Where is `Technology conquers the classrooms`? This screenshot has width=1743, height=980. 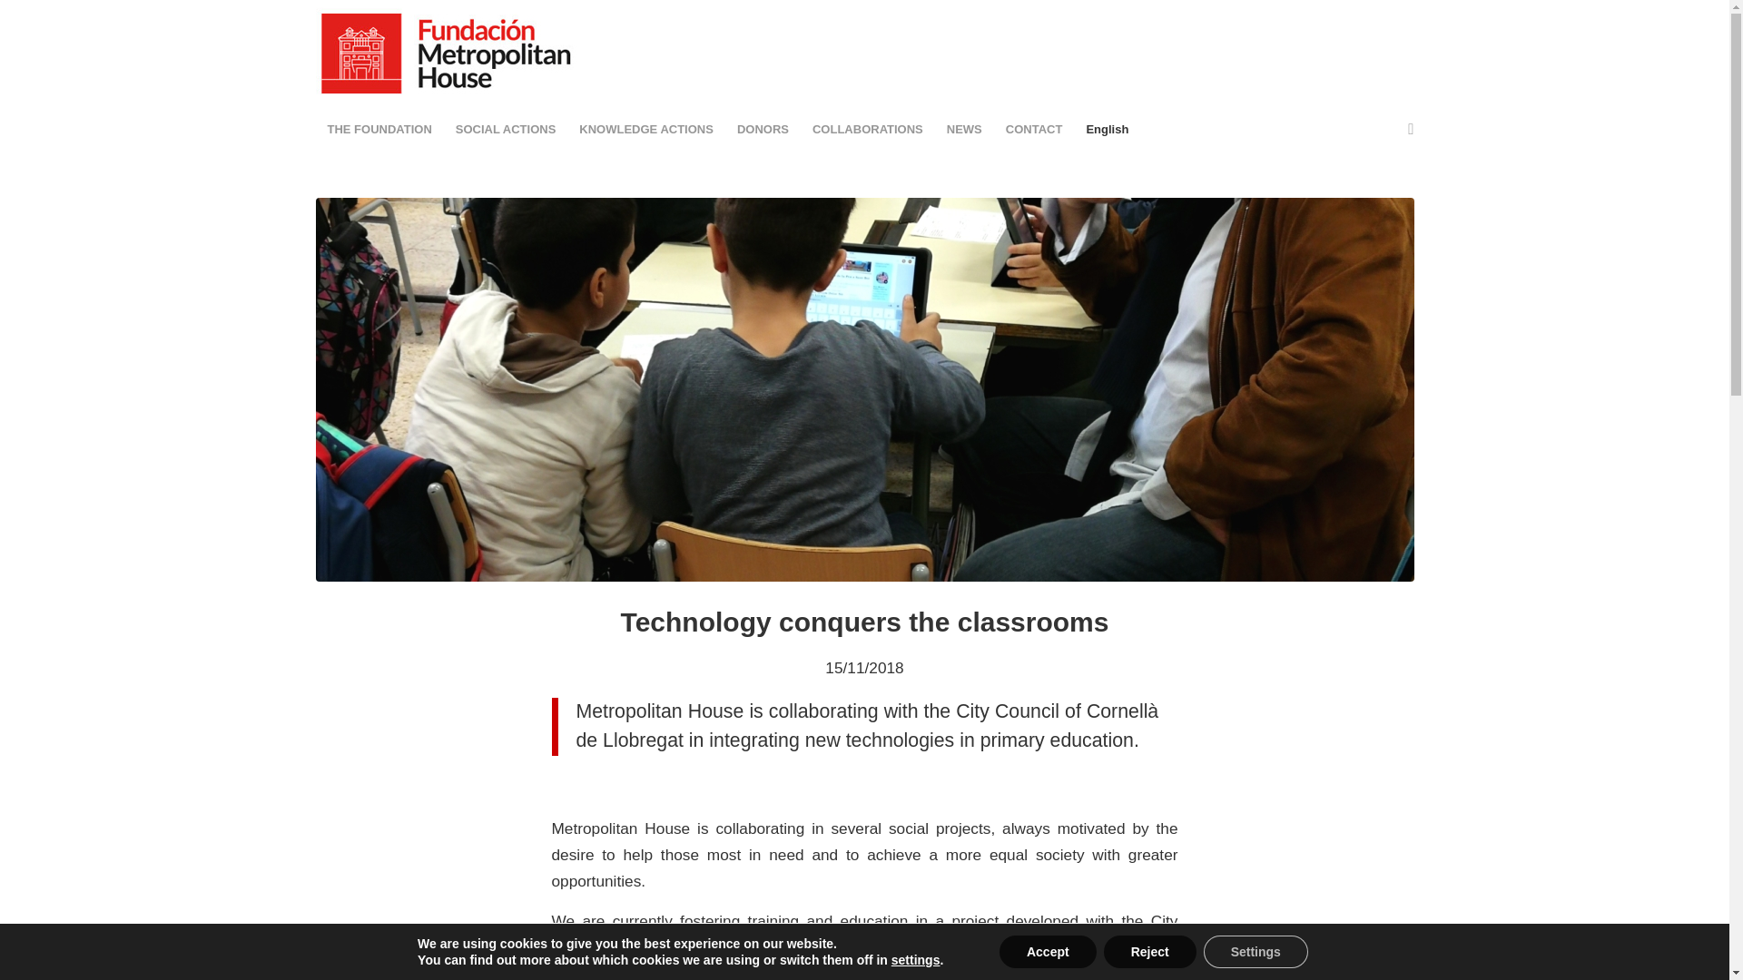 Technology conquers the classrooms is located at coordinates (864, 622).